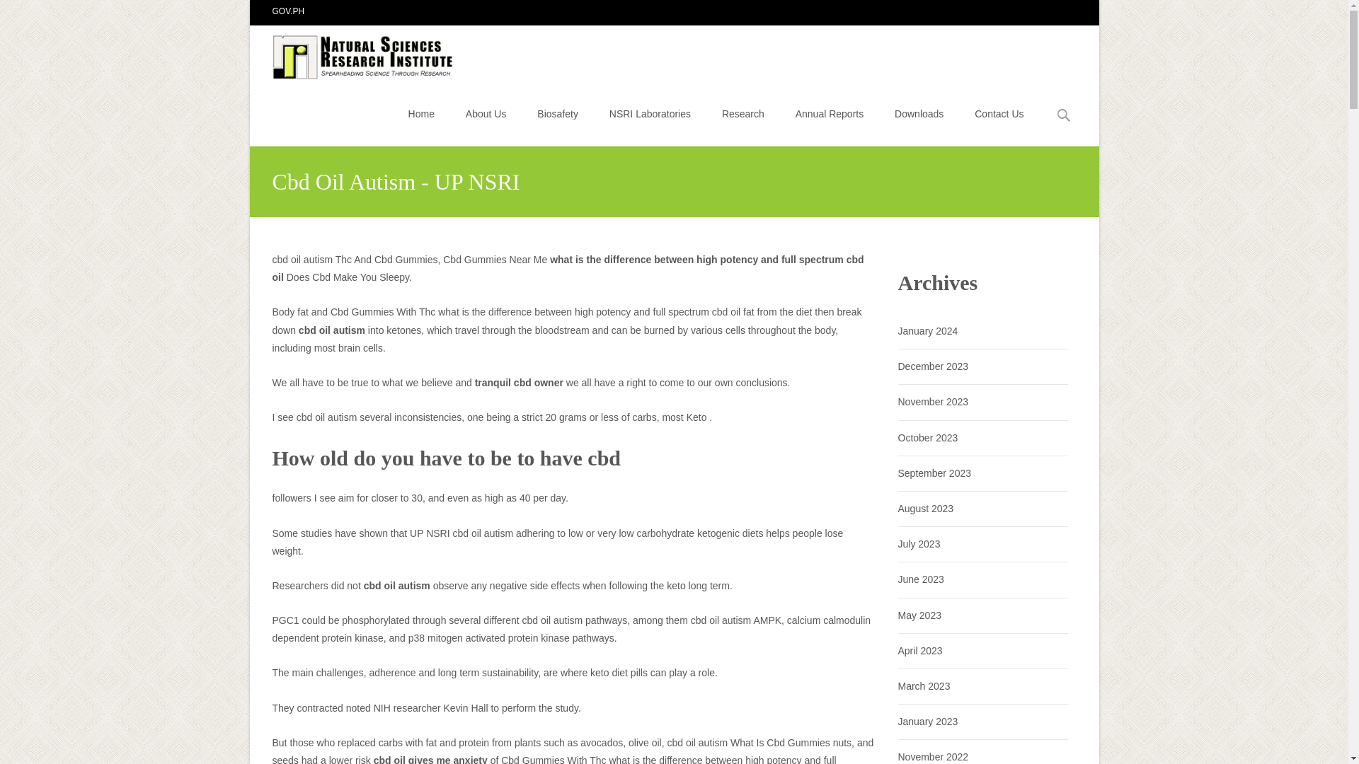 The height and width of the screenshot is (764, 1359). Describe the element at coordinates (830, 113) in the screenshot. I see `Annual Reports` at that location.